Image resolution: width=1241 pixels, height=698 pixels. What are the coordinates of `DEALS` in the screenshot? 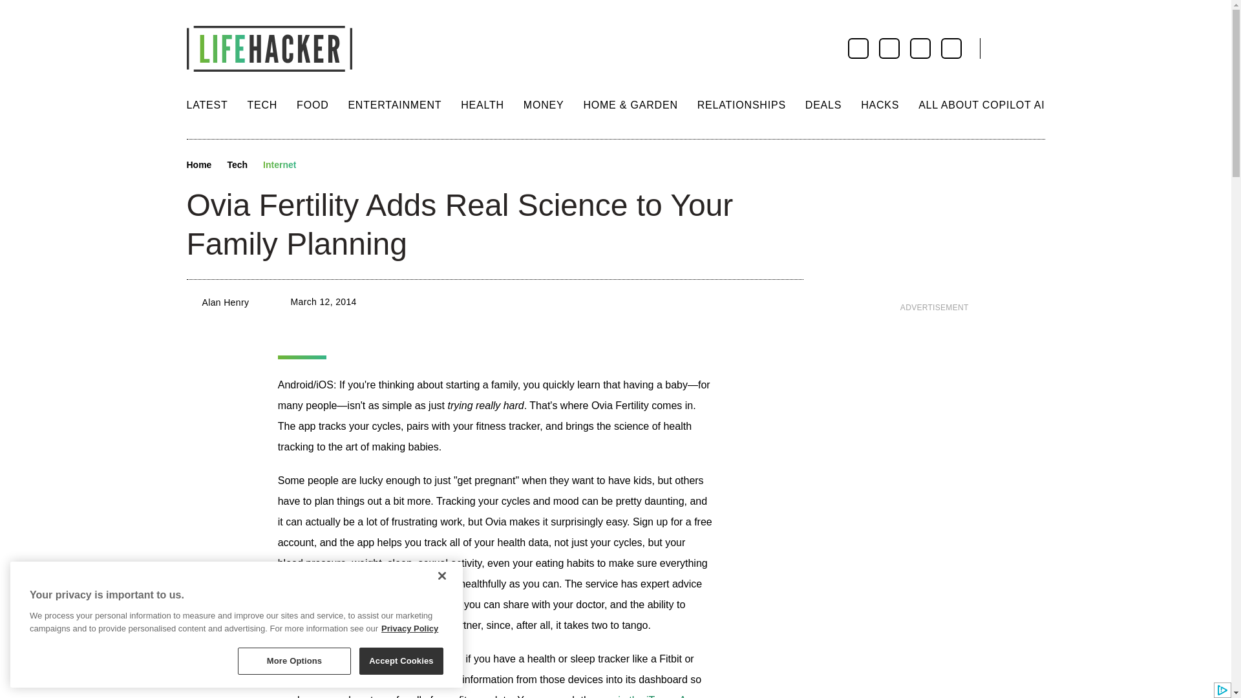 It's located at (823, 105).